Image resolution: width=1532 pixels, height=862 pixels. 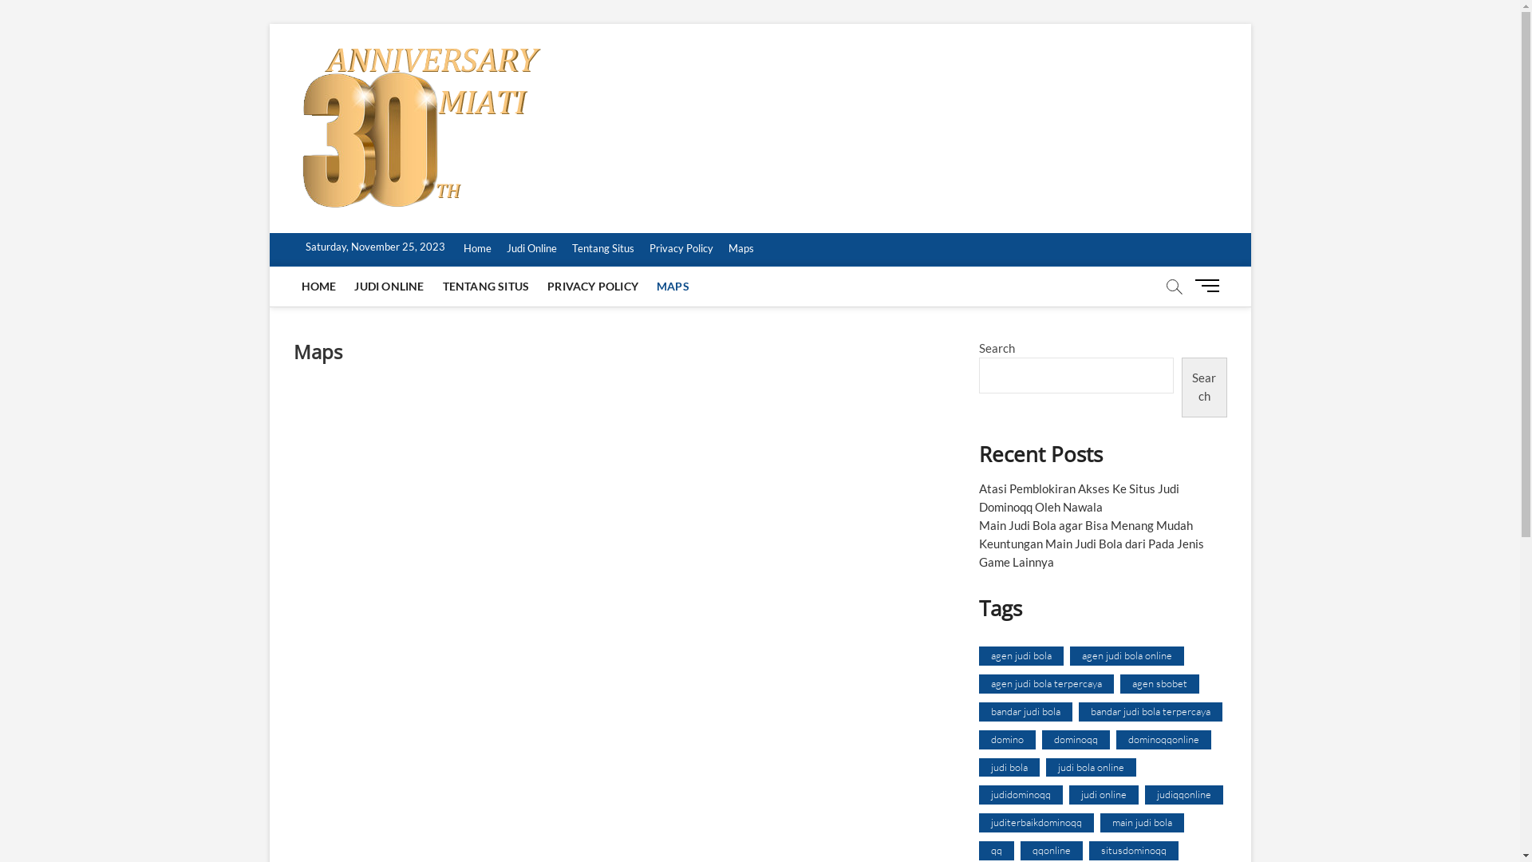 What do you see at coordinates (1090, 768) in the screenshot?
I see `judi bola online` at bounding box center [1090, 768].